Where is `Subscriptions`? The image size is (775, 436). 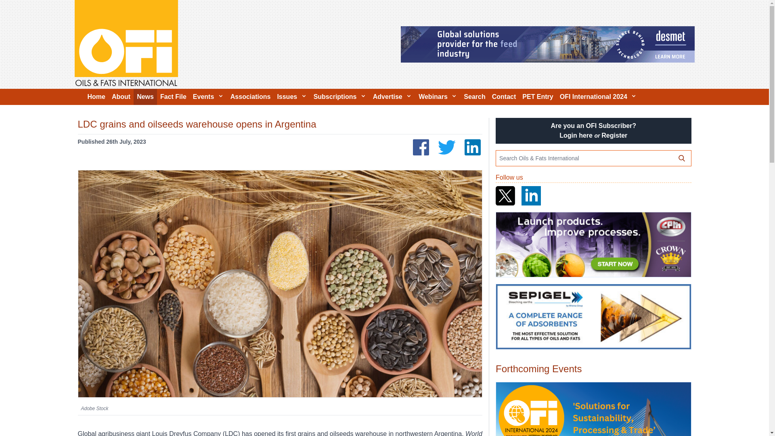 Subscriptions is located at coordinates (340, 97).